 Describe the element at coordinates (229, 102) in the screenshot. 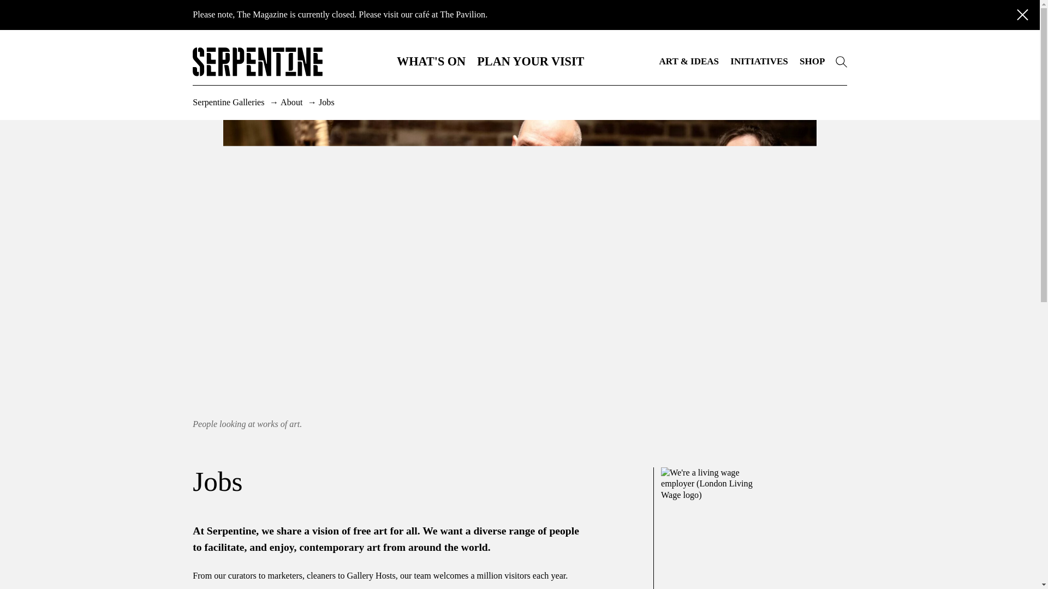

I see `Go to Serpentine Galleries.` at that location.